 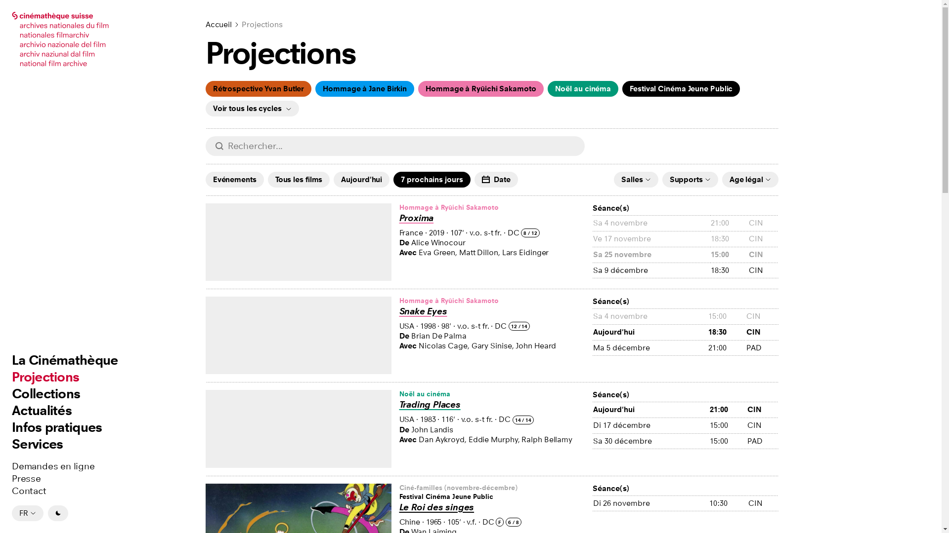 What do you see at coordinates (437, 507) in the screenshot?
I see `Le Roi des singes` at bounding box center [437, 507].